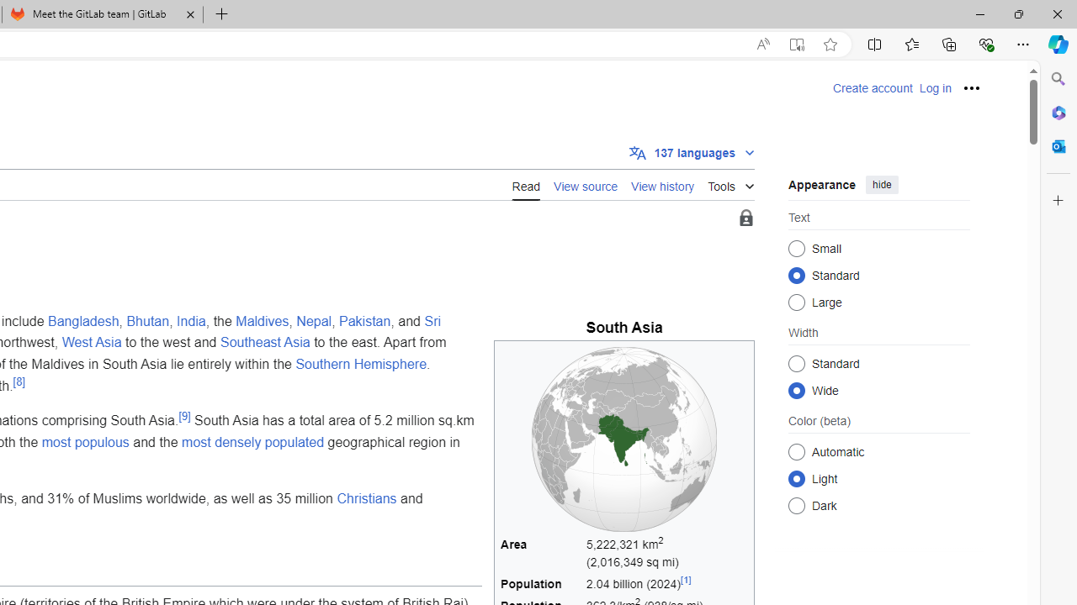  I want to click on Light, so click(796, 478).